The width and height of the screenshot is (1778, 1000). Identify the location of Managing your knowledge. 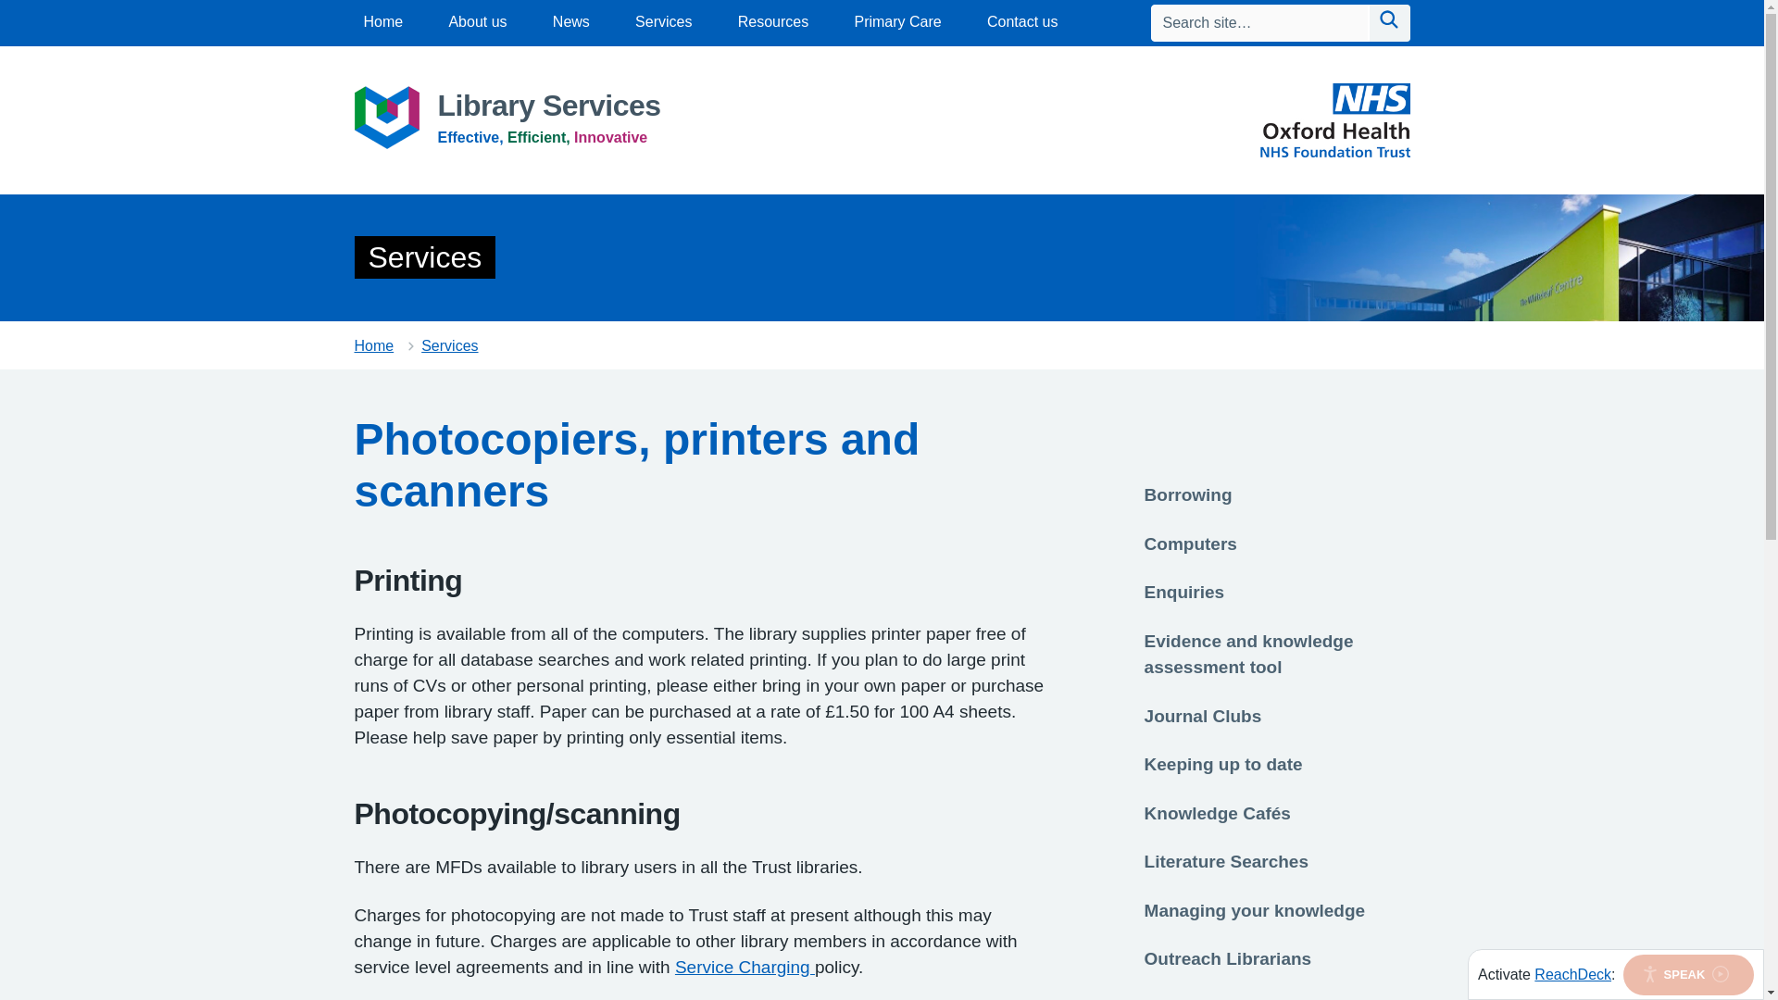
(1255, 907).